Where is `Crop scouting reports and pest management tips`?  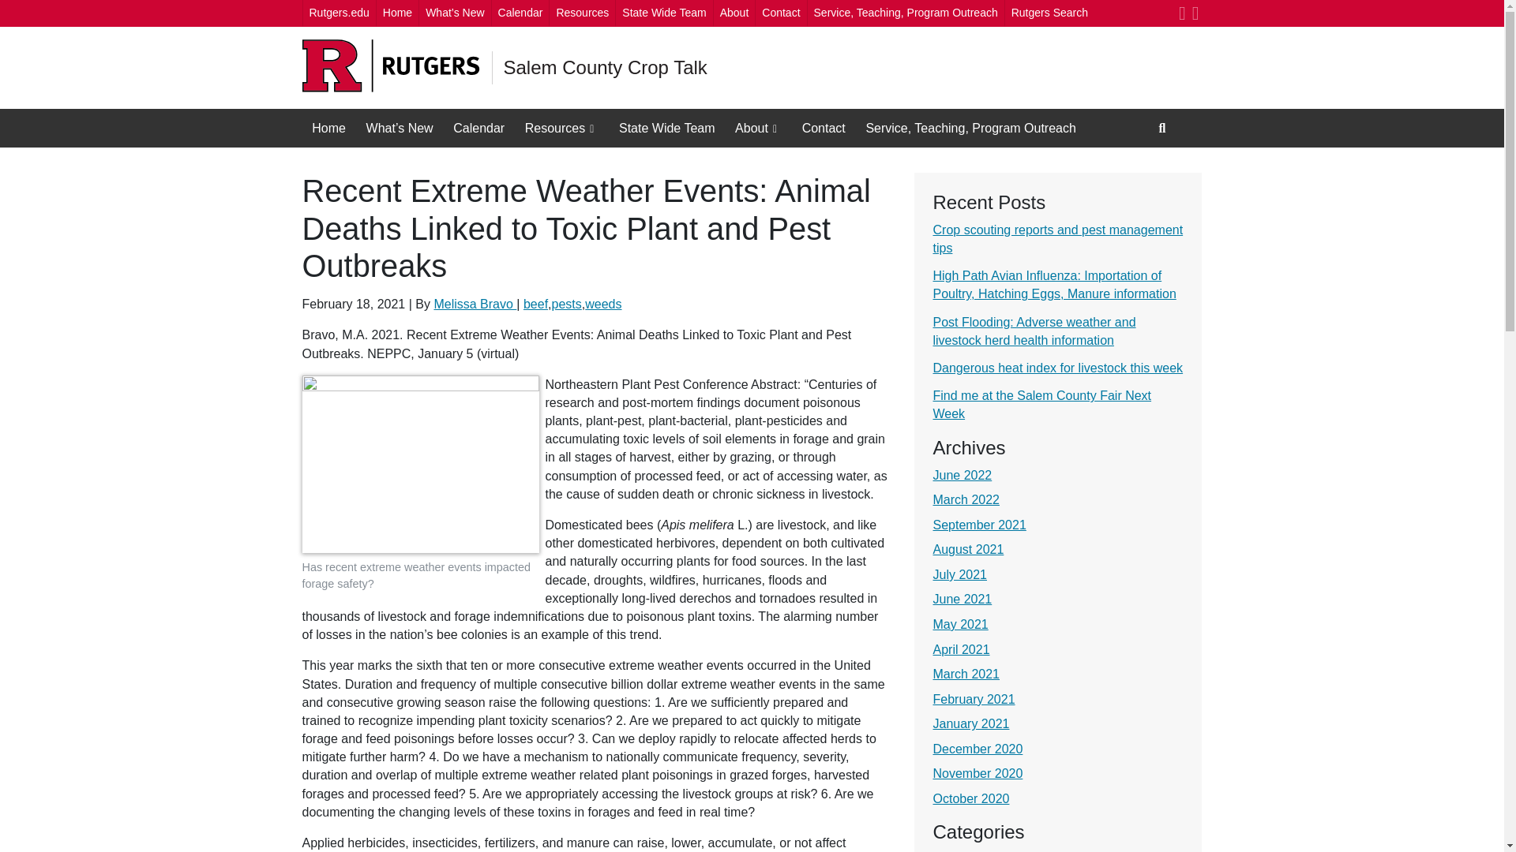 Crop scouting reports and pest management tips is located at coordinates (1058, 238).